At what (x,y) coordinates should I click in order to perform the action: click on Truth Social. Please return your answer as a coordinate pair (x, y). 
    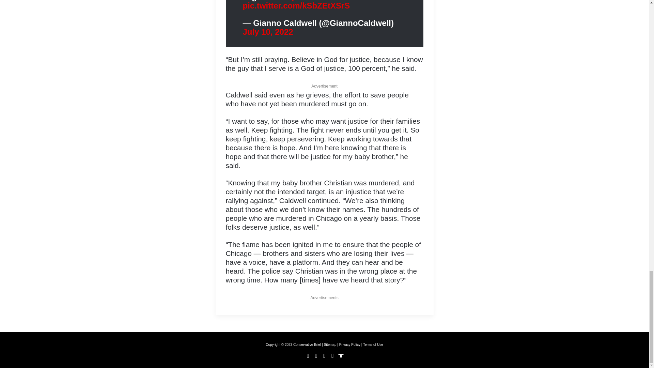
    Looking at the image, I should click on (341, 356).